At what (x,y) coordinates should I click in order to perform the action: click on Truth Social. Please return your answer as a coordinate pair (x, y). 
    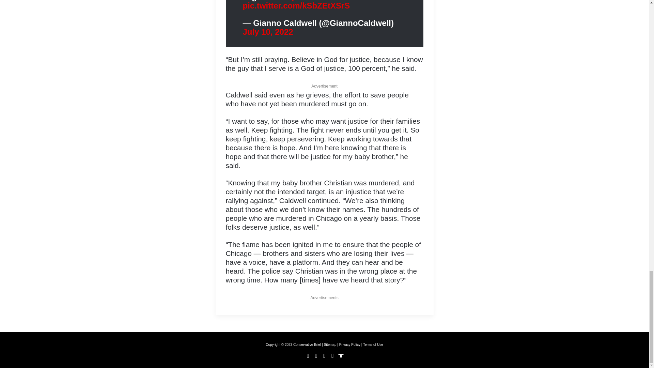
    Looking at the image, I should click on (341, 356).